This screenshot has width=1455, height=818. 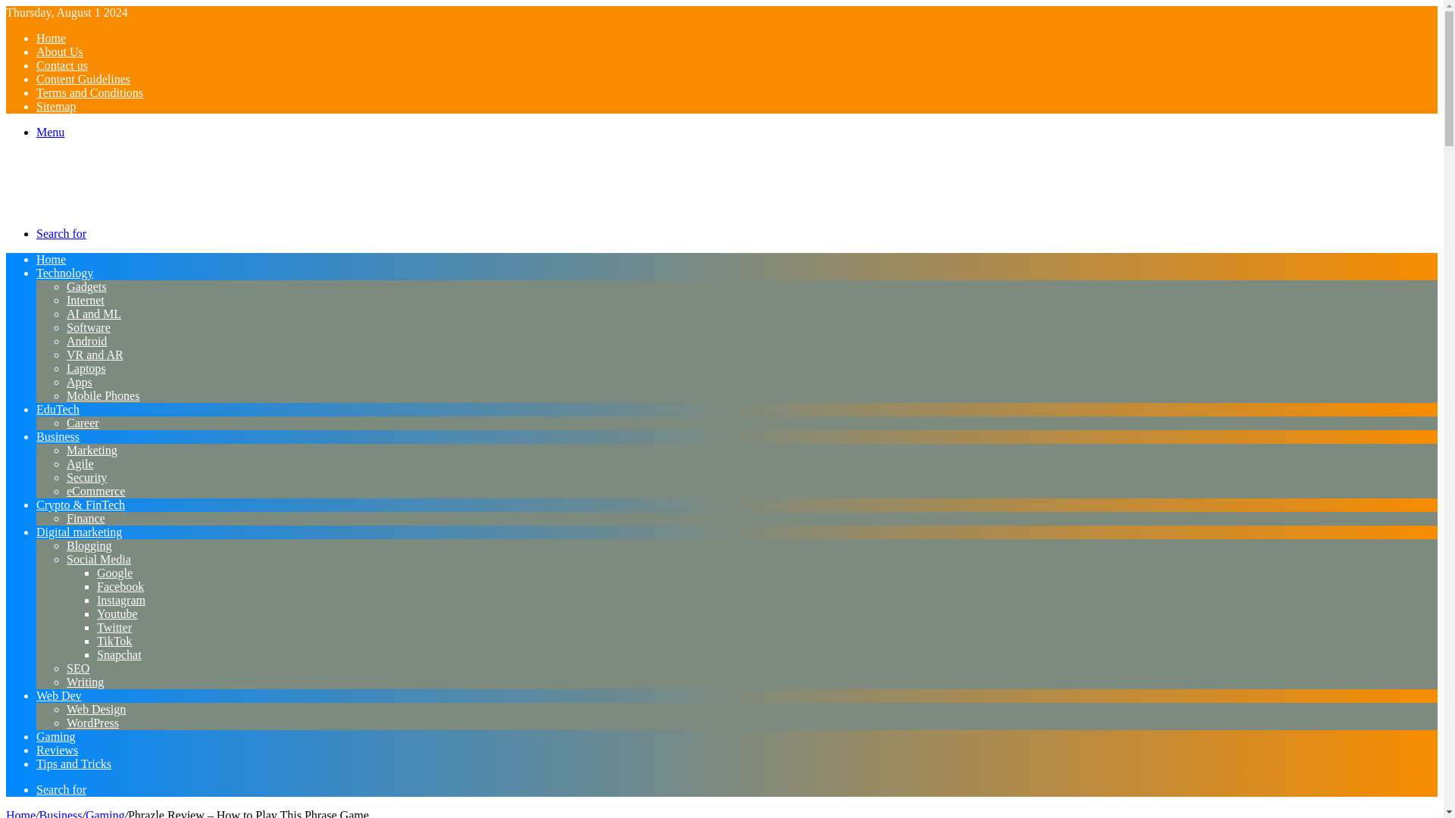 I want to click on Menu, so click(x=50, y=132).